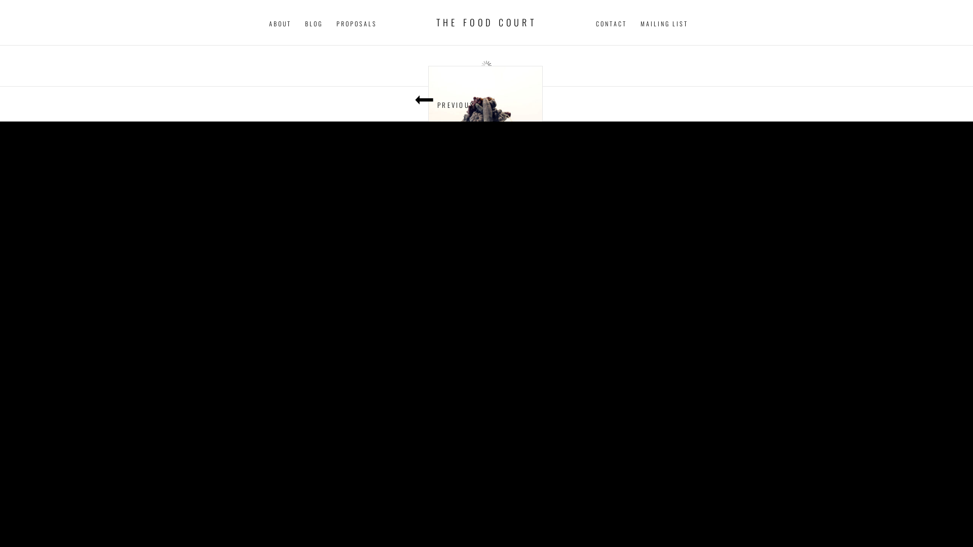 Image resolution: width=973 pixels, height=547 pixels. What do you see at coordinates (485, 98) in the screenshot?
I see `View Colour Box Studio: Throw Up Your Art` at bounding box center [485, 98].